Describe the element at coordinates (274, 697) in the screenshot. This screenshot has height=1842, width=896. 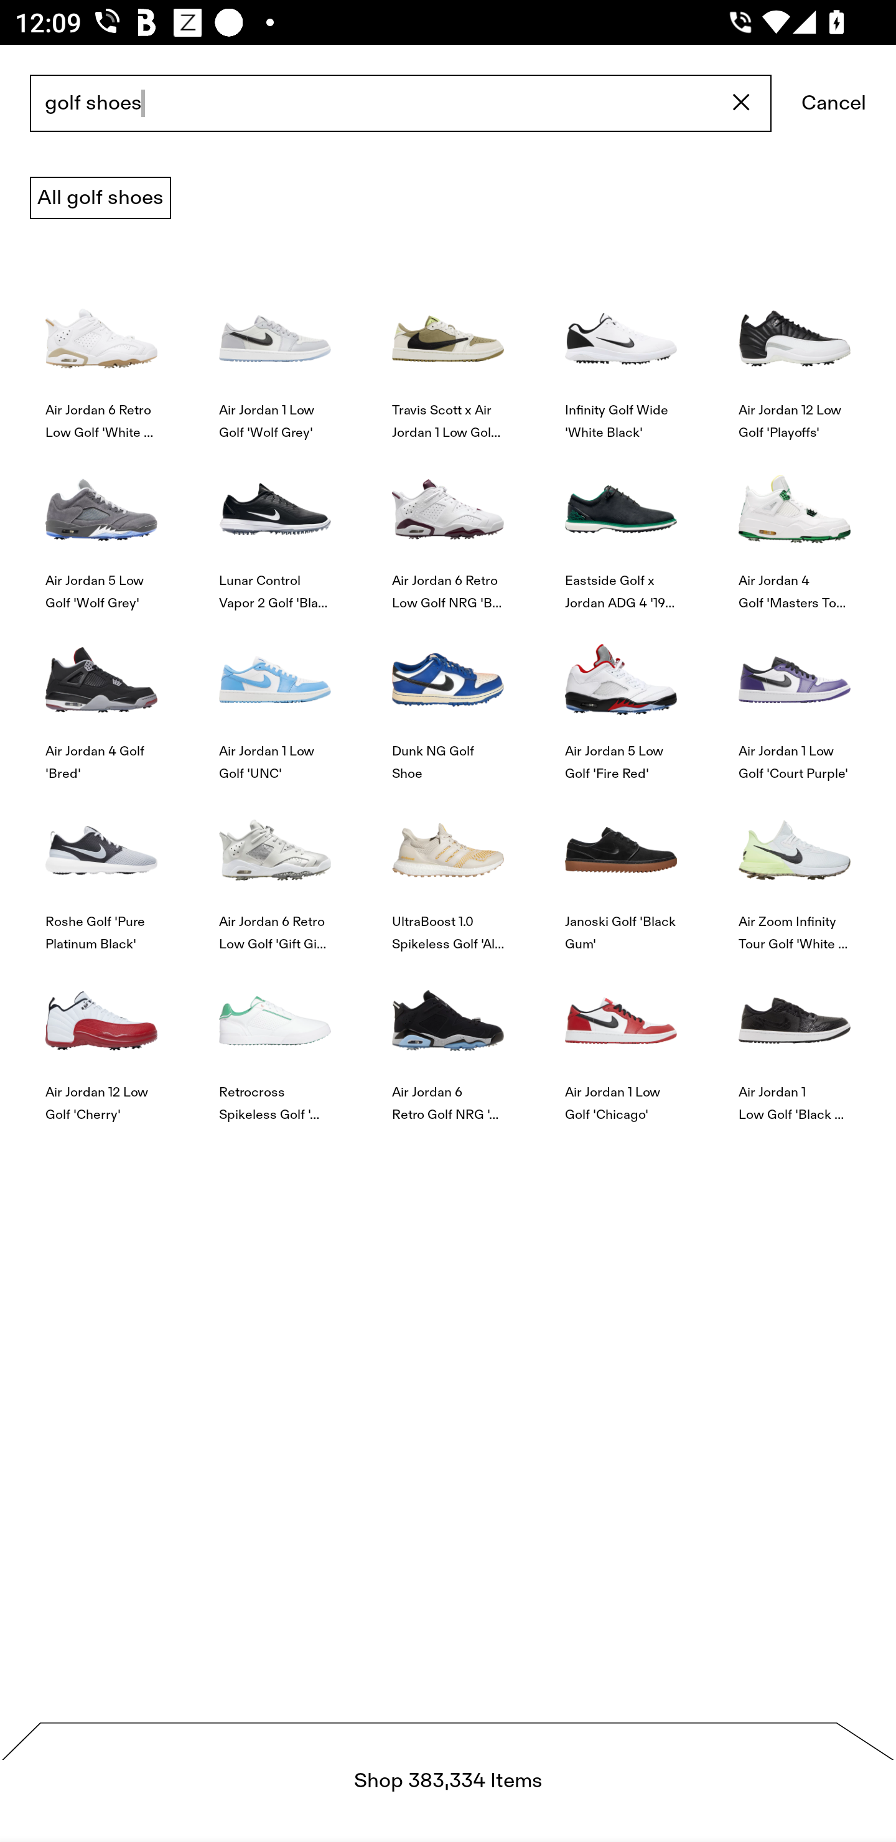
I see `Air Jordan 1 Low Golf 'UNC'` at that location.